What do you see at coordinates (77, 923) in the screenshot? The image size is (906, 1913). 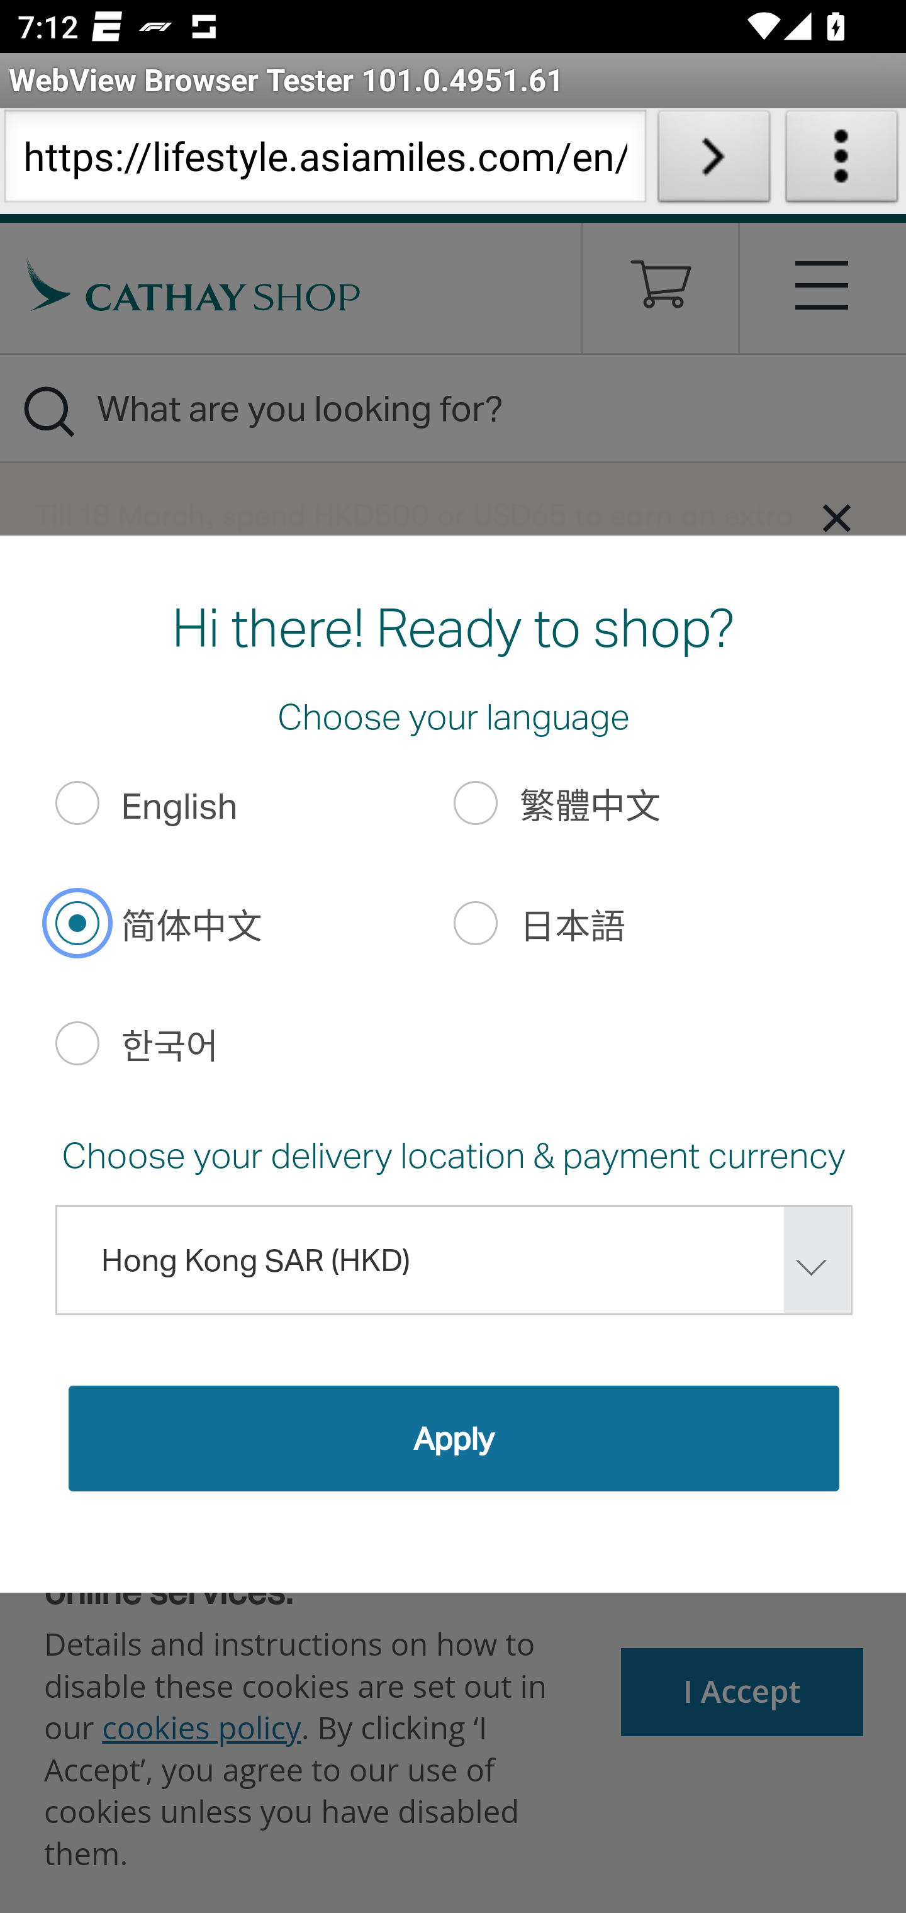 I see `简体中文` at bounding box center [77, 923].